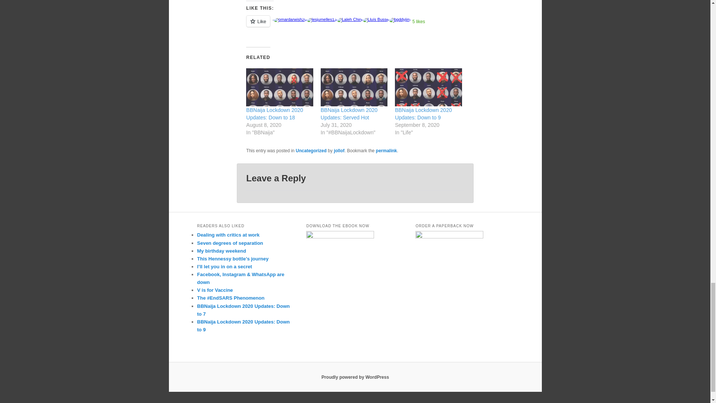 The image size is (716, 403). What do you see at coordinates (339, 151) in the screenshot?
I see `jollof` at bounding box center [339, 151].